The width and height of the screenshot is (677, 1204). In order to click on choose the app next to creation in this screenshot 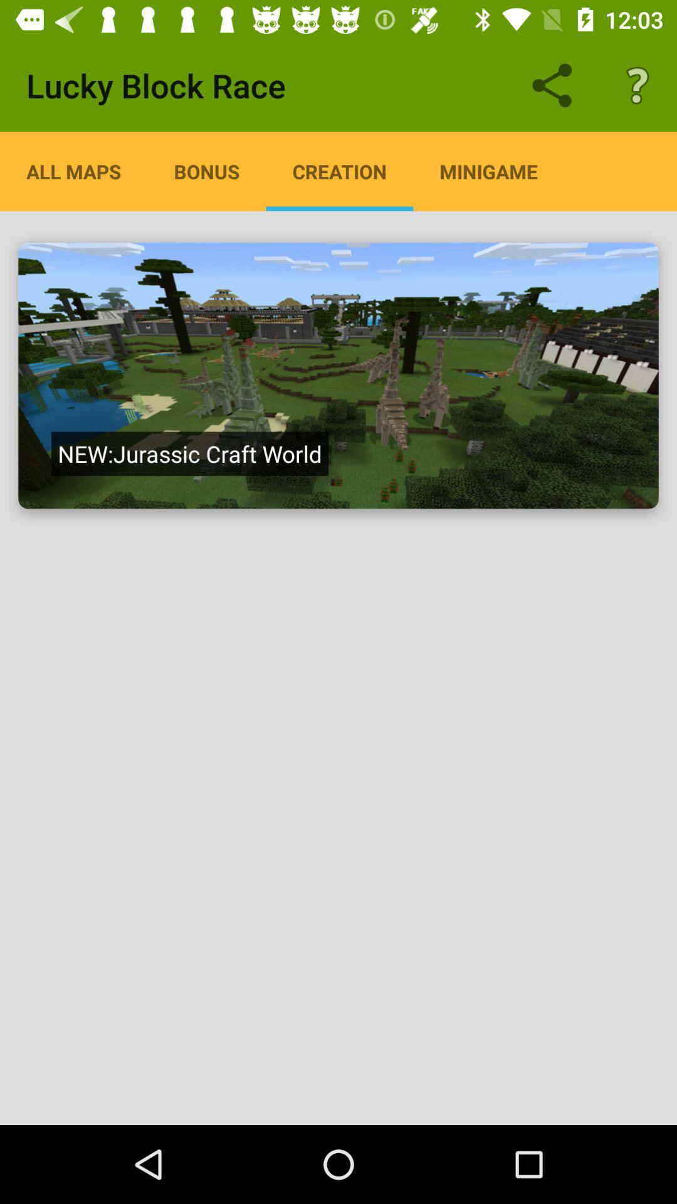, I will do `click(207, 171)`.